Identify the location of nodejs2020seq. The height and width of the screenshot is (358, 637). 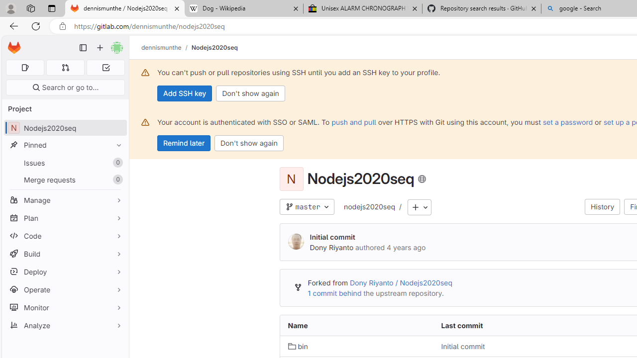
(369, 206).